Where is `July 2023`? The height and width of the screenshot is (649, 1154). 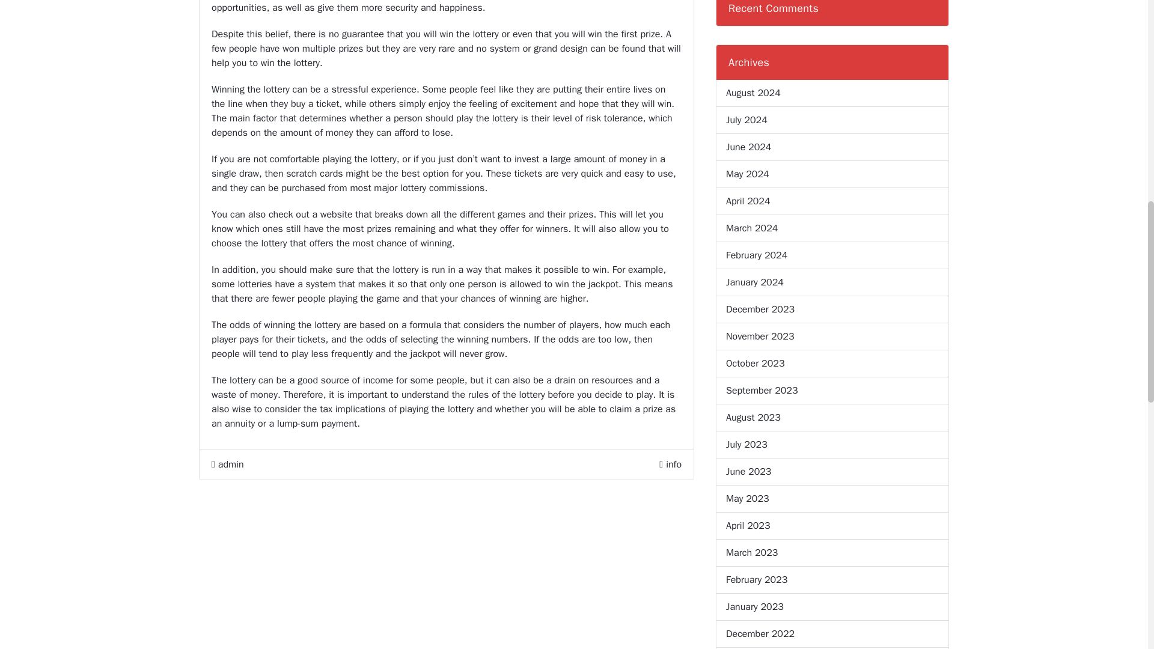
July 2023 is located at coordinates (746, 444).